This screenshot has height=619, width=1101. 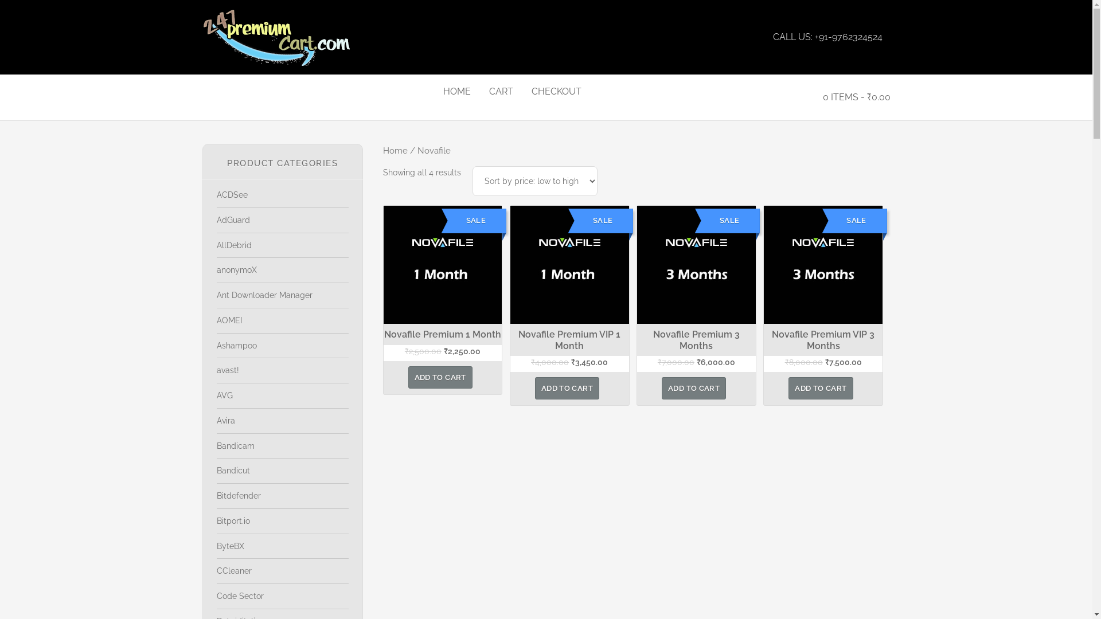 I want to click on ADD TO CART, so click(x=821, y=389).